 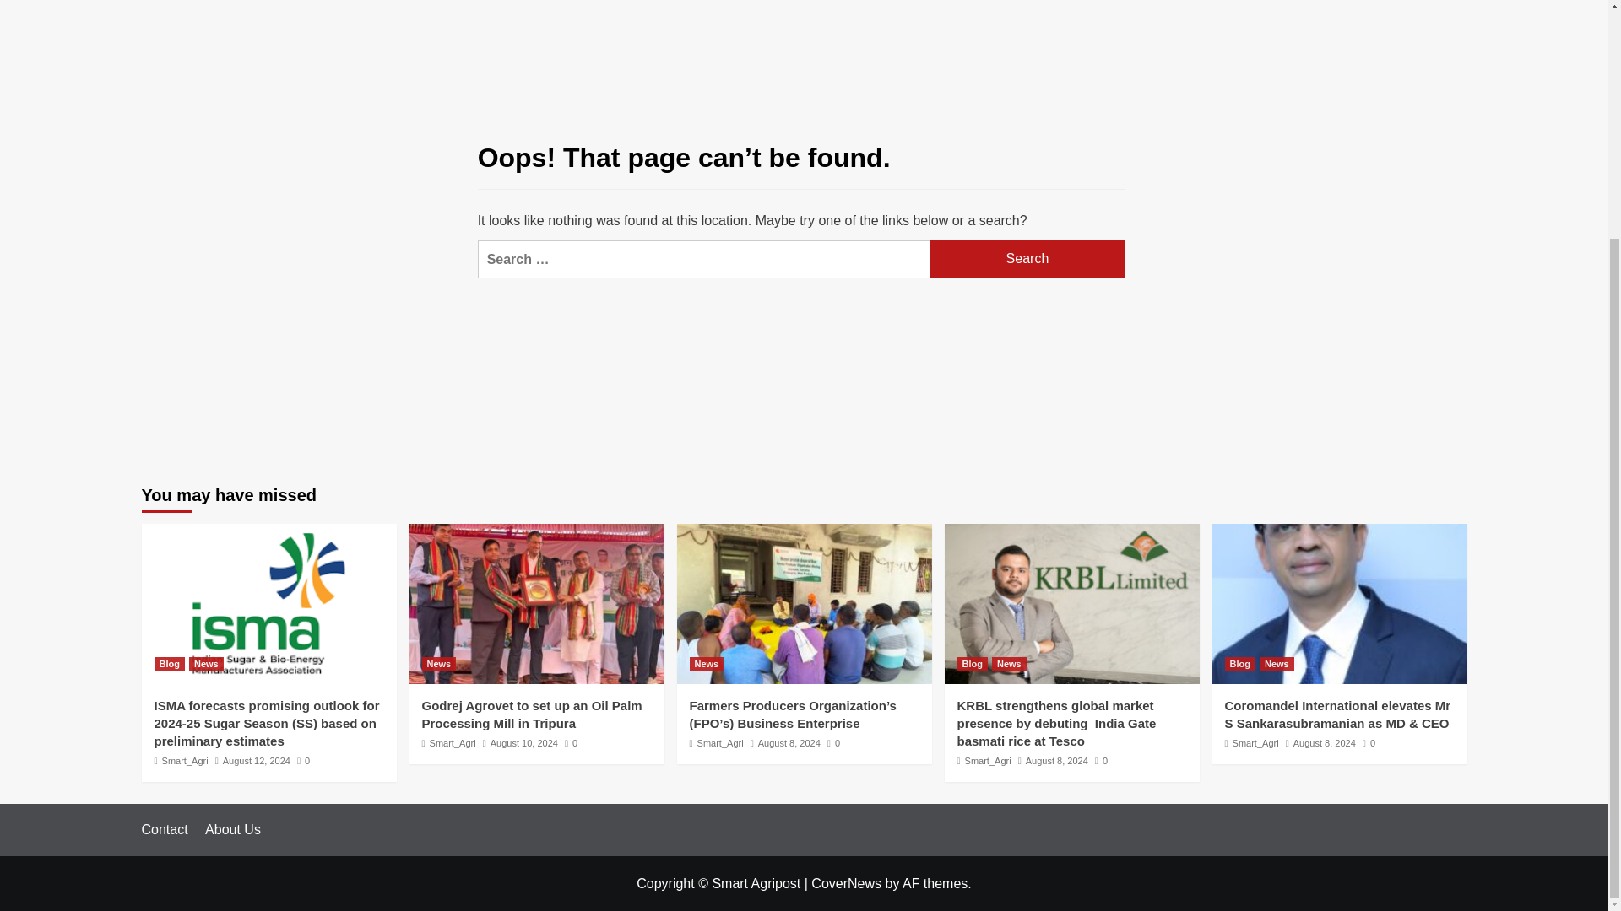 What do you see at coordinates (571, 742) in the screenshot?
I see `0` at bounding box center [571, 742].